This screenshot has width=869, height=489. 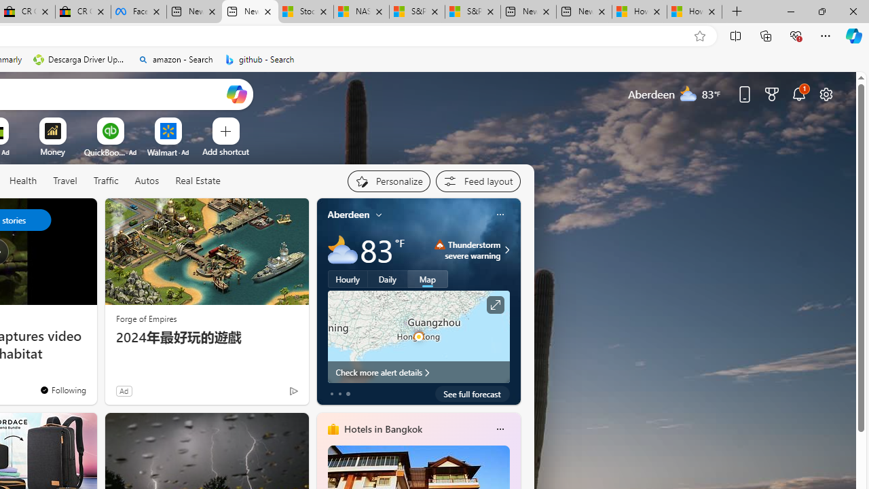 What do you see at coordinates (826, 94) in the screenshot?
I see `Page settings` at bounding box center [826, 94].